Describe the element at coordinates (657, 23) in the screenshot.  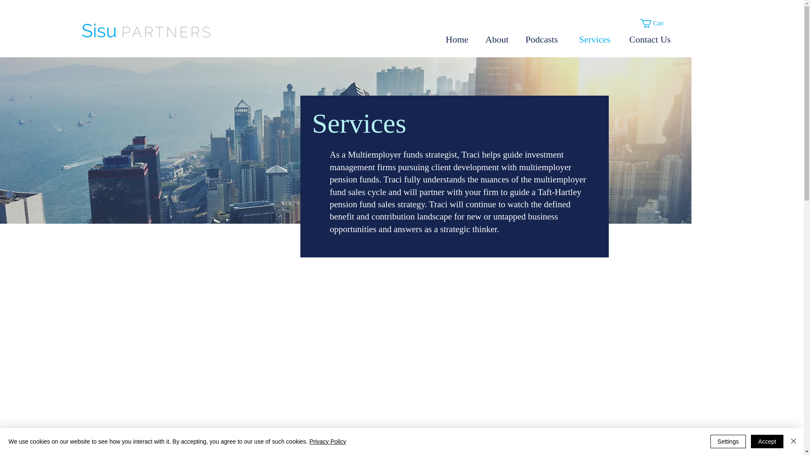
I see `Cart` at that location.